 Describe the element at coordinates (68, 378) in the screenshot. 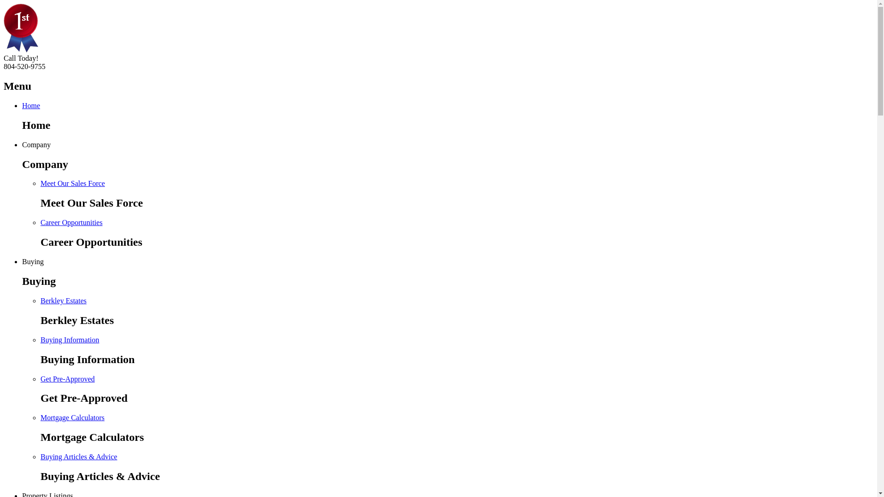

I see `Get Pre-Approved` at that location.